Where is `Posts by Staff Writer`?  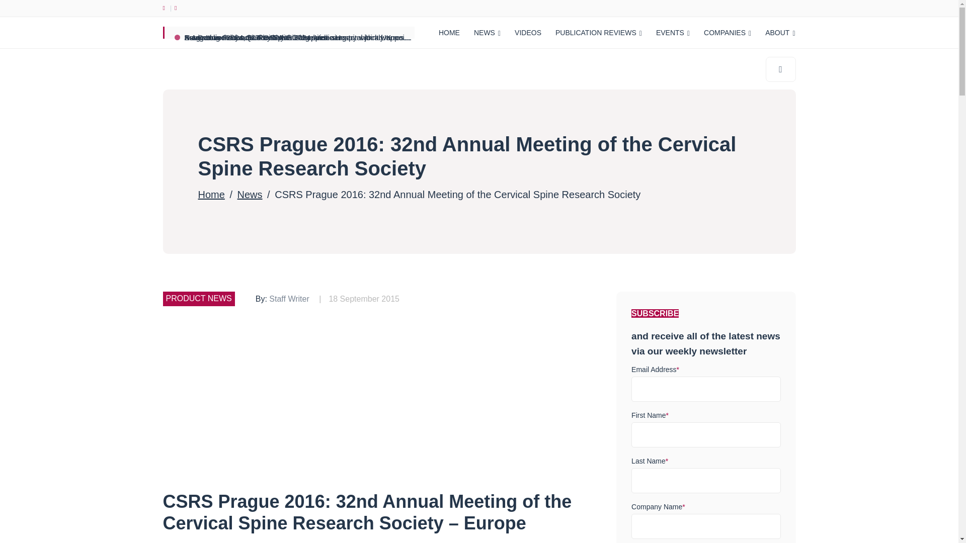
Posts by Staff Writer is located at coordinates (289, 299).